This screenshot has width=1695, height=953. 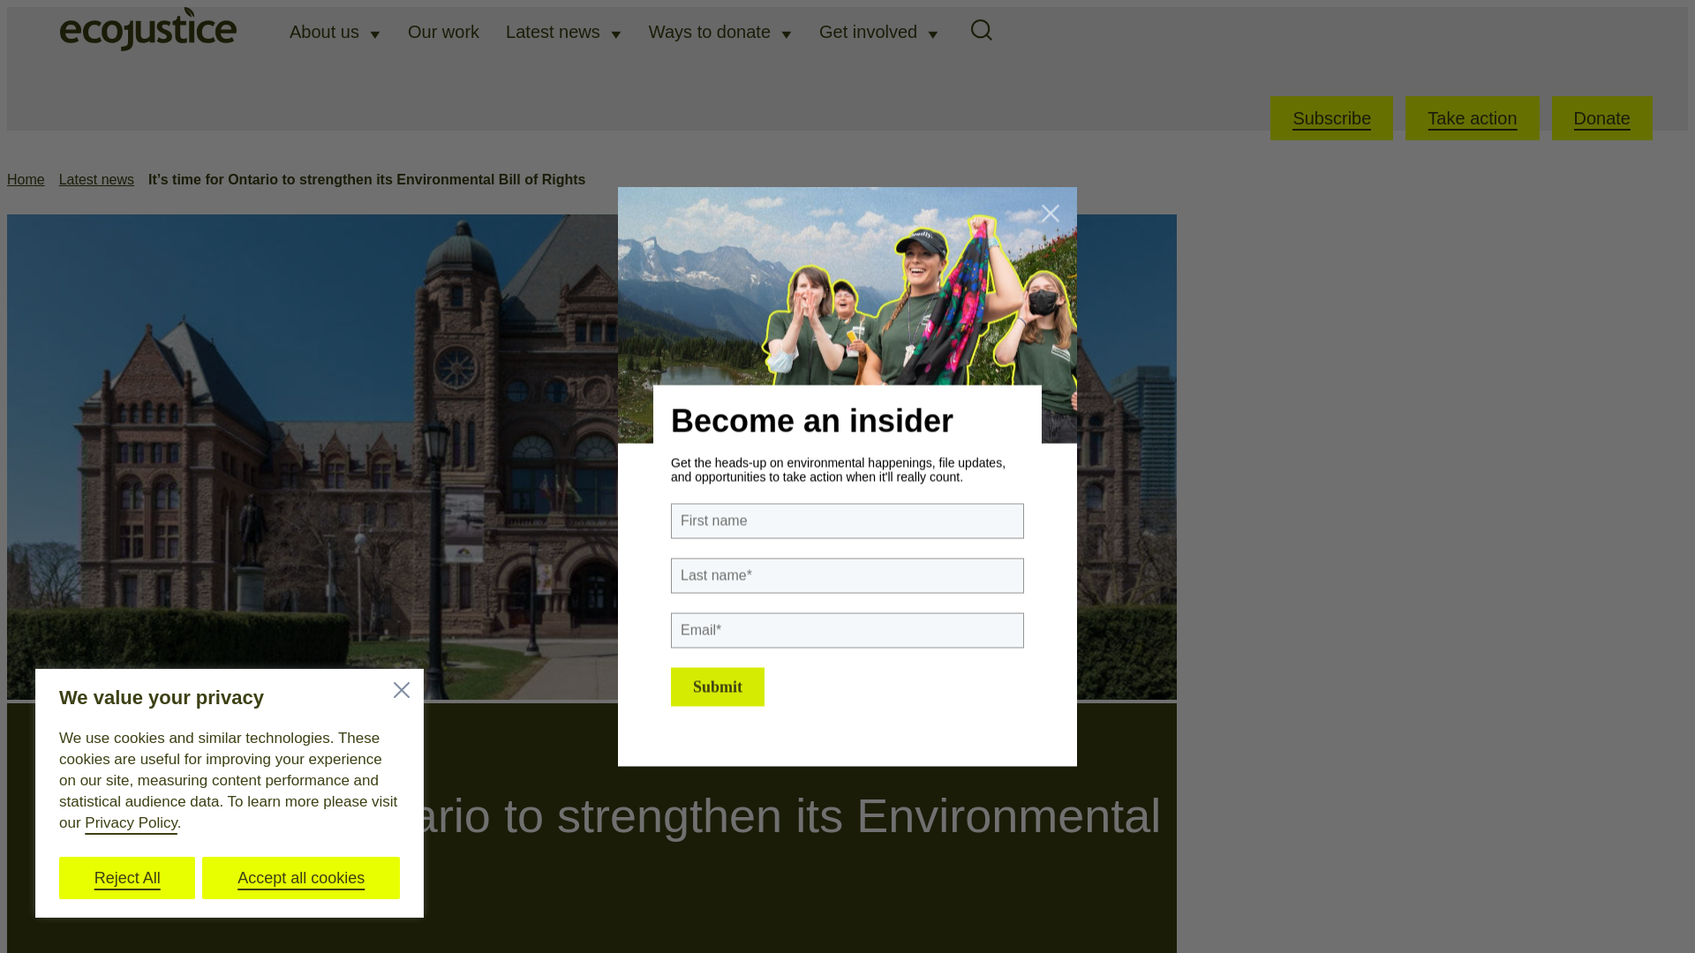 What do you see at coordinates (131, 822) in the screenshot?
I see `Privacy Policy` at bounding box center [131, 822].